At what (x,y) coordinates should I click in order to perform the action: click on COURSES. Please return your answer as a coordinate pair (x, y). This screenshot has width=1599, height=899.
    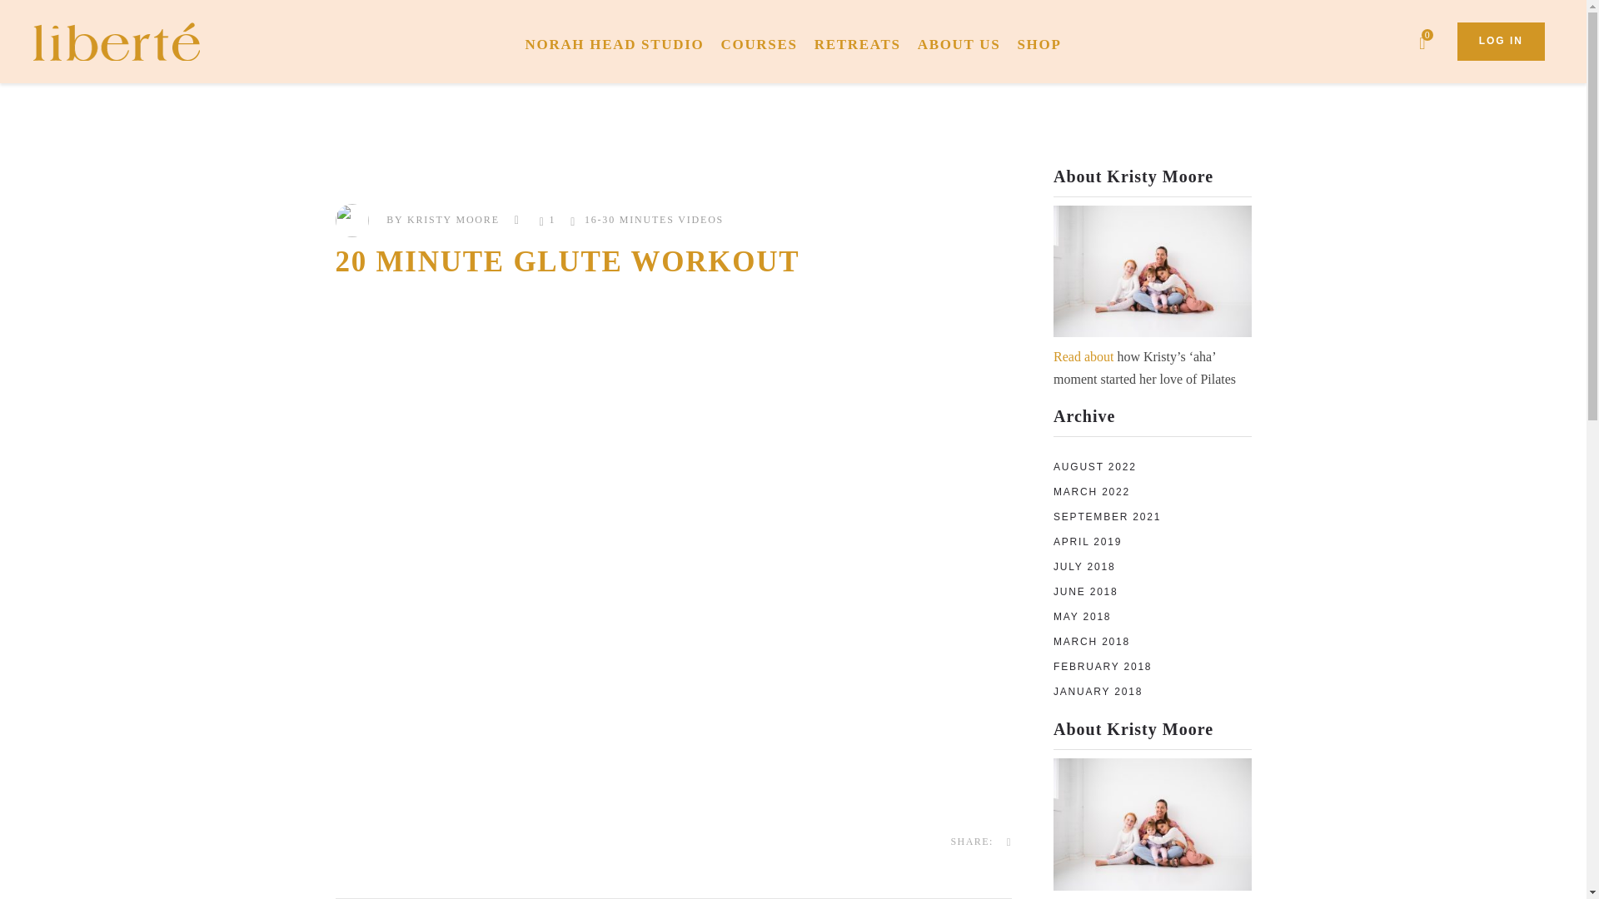
    Looking at the image, I should click on (763, 42).